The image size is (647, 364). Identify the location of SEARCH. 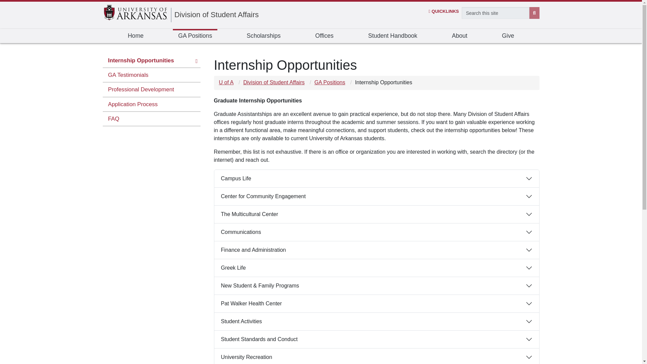
(534, 13).